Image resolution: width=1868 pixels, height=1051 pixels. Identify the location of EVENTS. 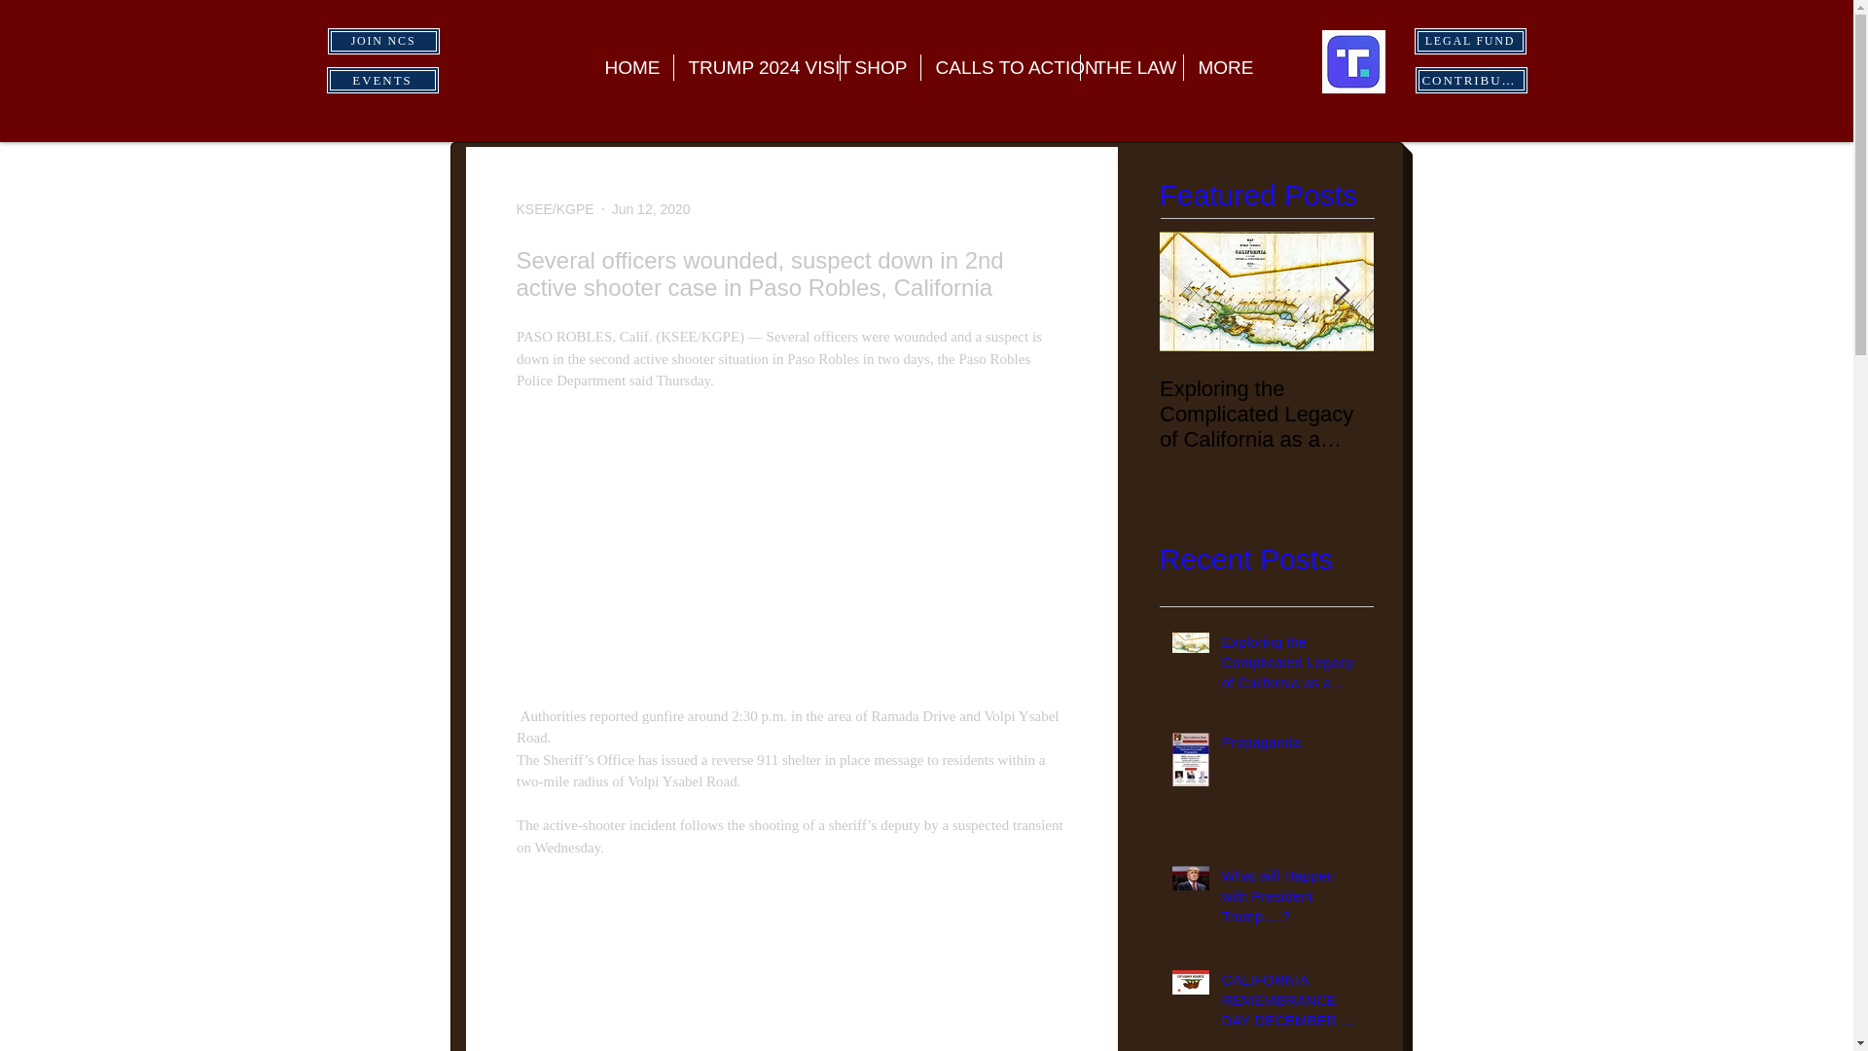
(383, 80).